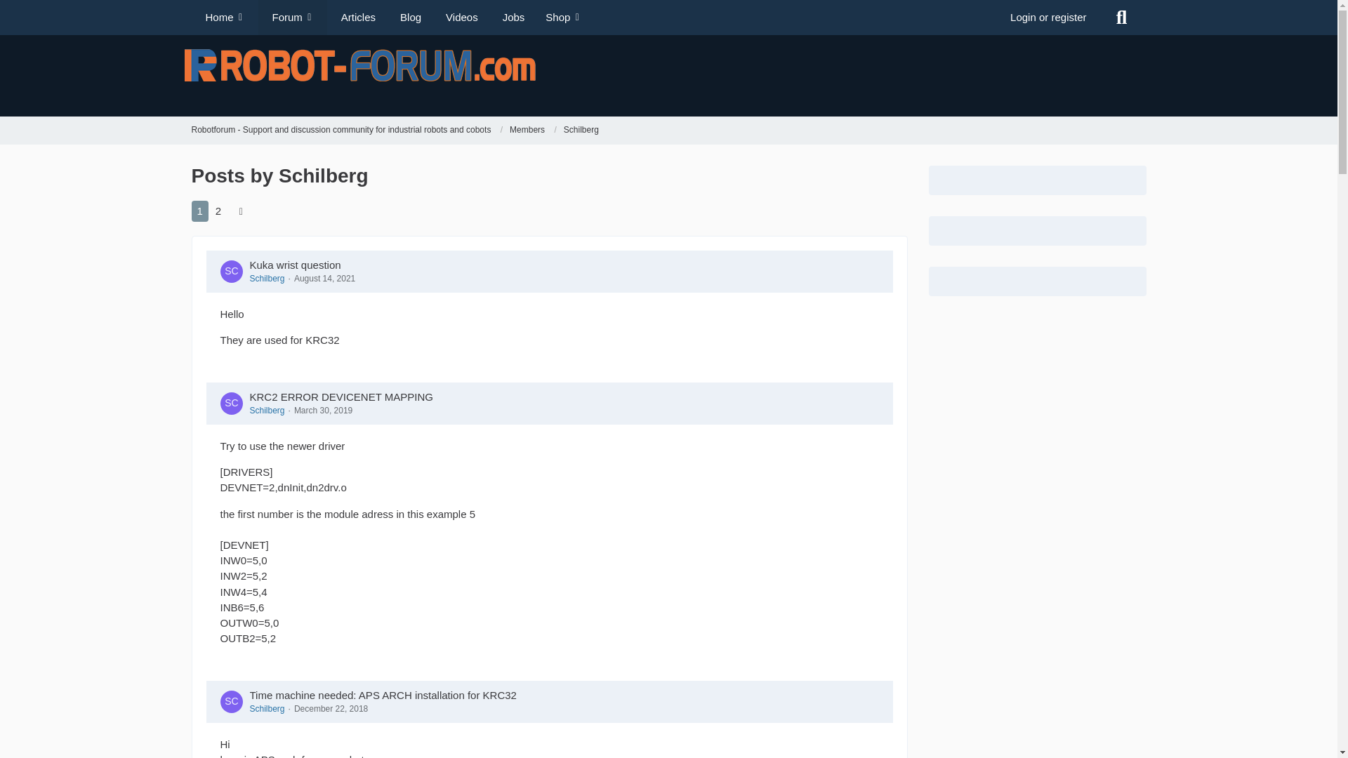 The image size is (1348, 758). What do you see at coordinates (511, 17) in the screenshot?
I see `Jobs` at bounding box center [511, 17].